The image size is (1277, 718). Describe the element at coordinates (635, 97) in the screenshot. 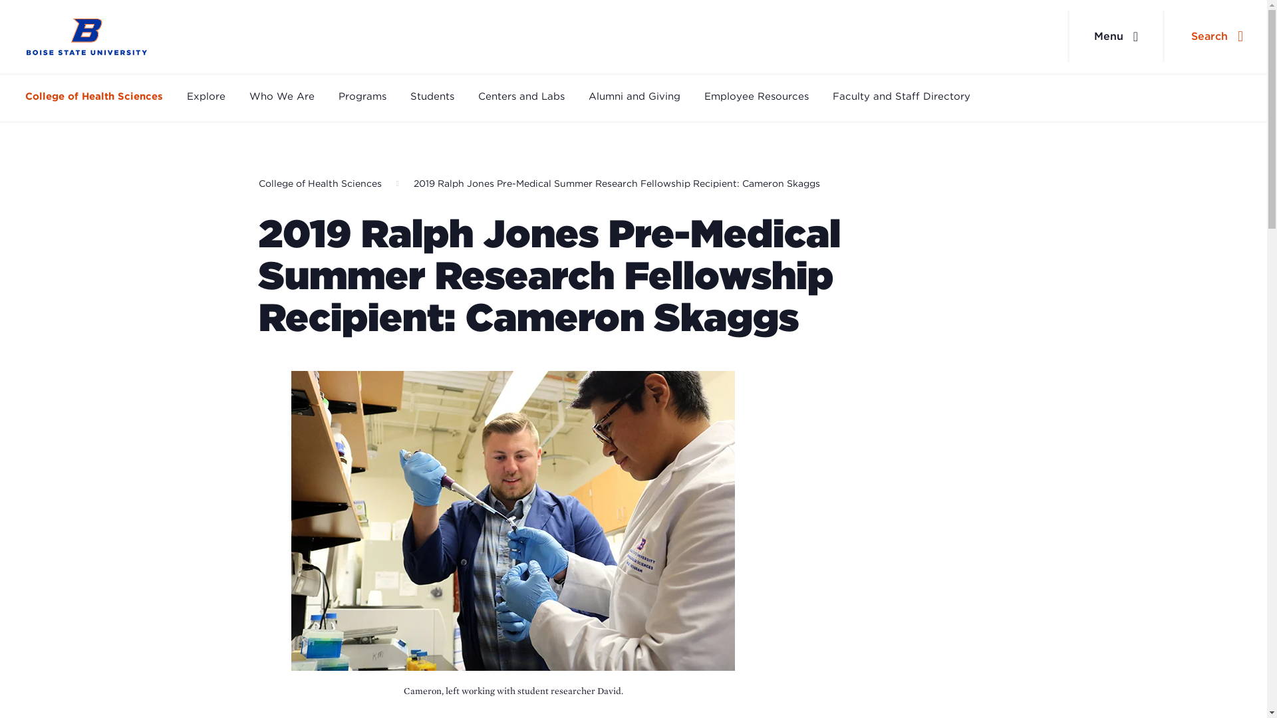

I see `Alumni and Giving` at that location.